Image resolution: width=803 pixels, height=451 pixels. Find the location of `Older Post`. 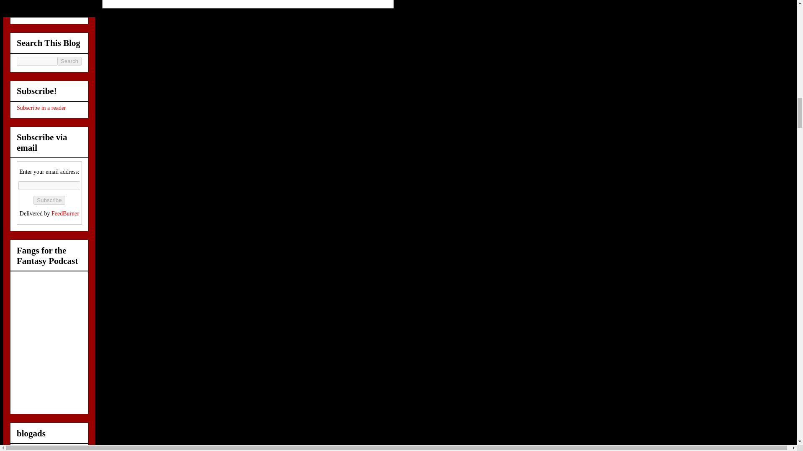

Older Post is located at coordinates (163, 1).